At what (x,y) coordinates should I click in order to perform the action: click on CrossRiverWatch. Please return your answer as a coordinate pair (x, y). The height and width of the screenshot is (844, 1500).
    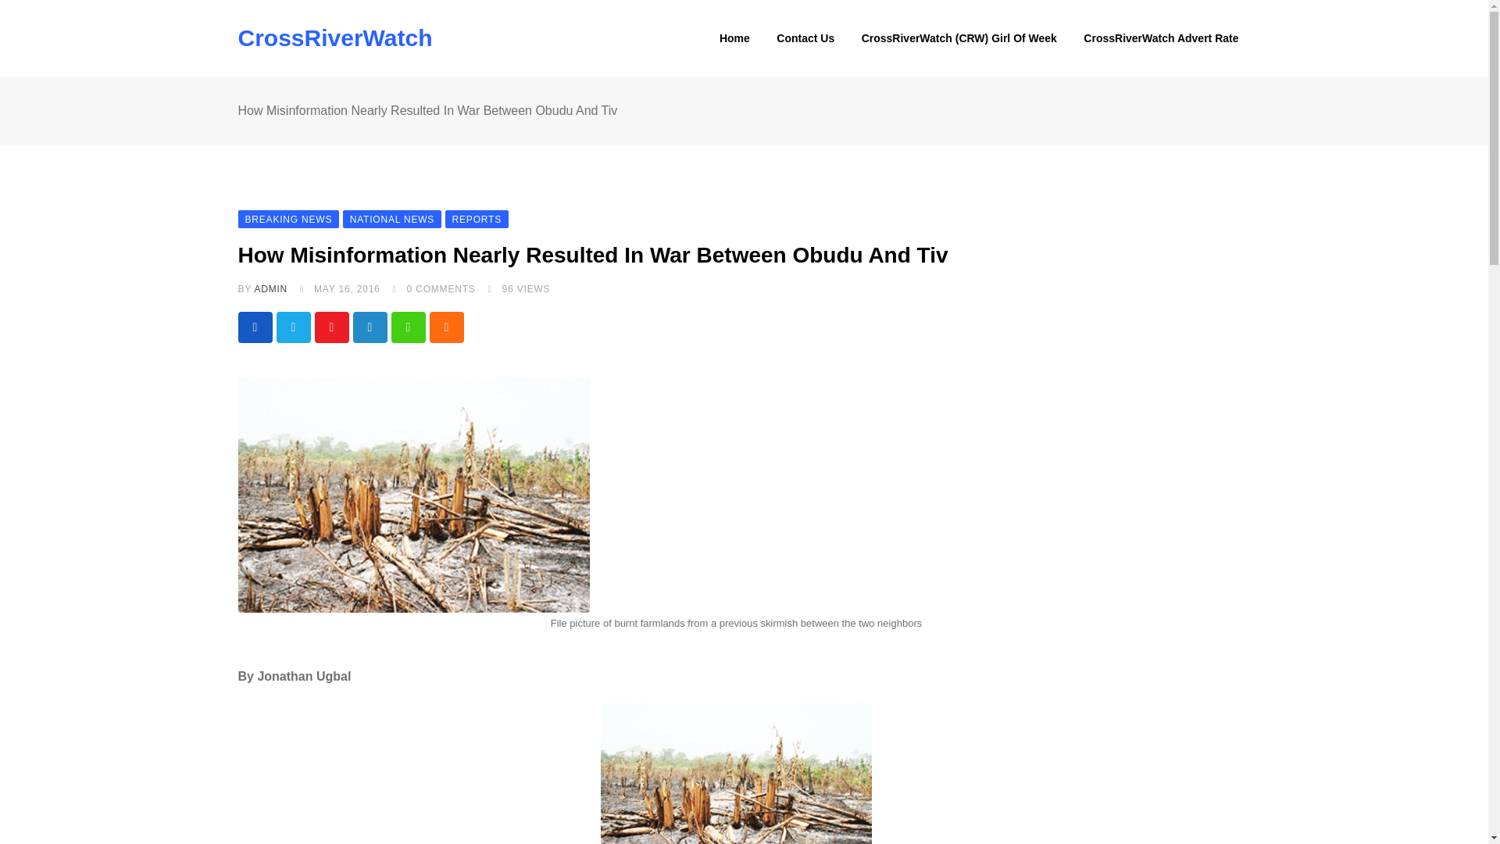
    Looking at the image, I should click on (334, 38).